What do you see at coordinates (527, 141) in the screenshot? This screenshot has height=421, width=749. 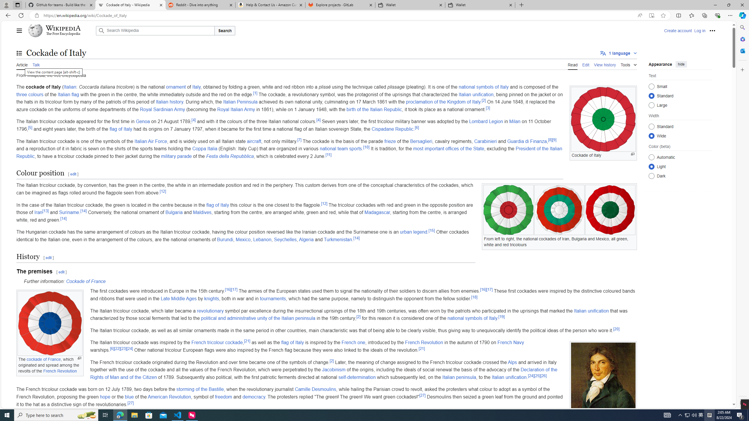 I see `Guardia di Finanza` at bounding box center [527, 141].